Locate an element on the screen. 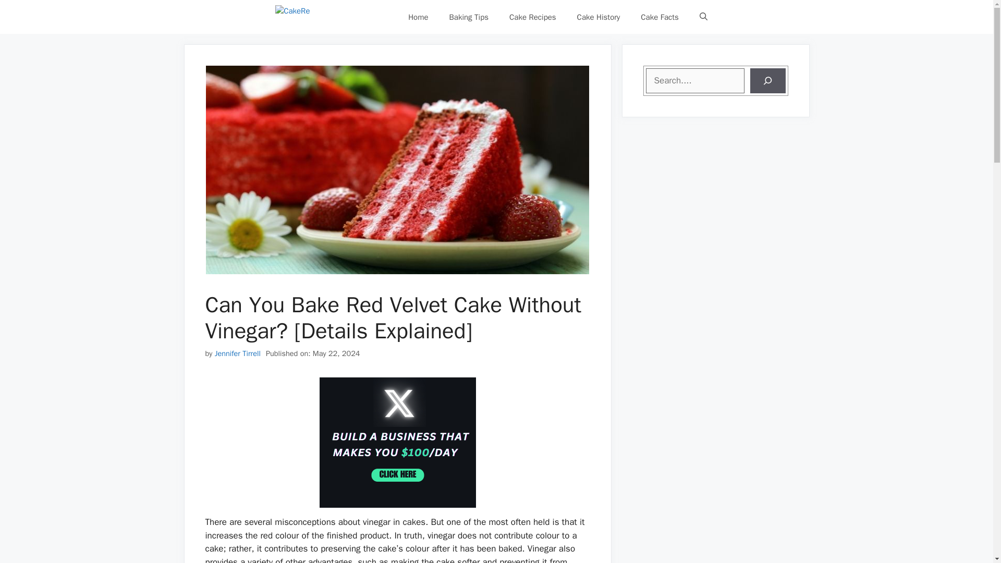 The image size is (1001, 563). Home is located at coordinates (418, 17).